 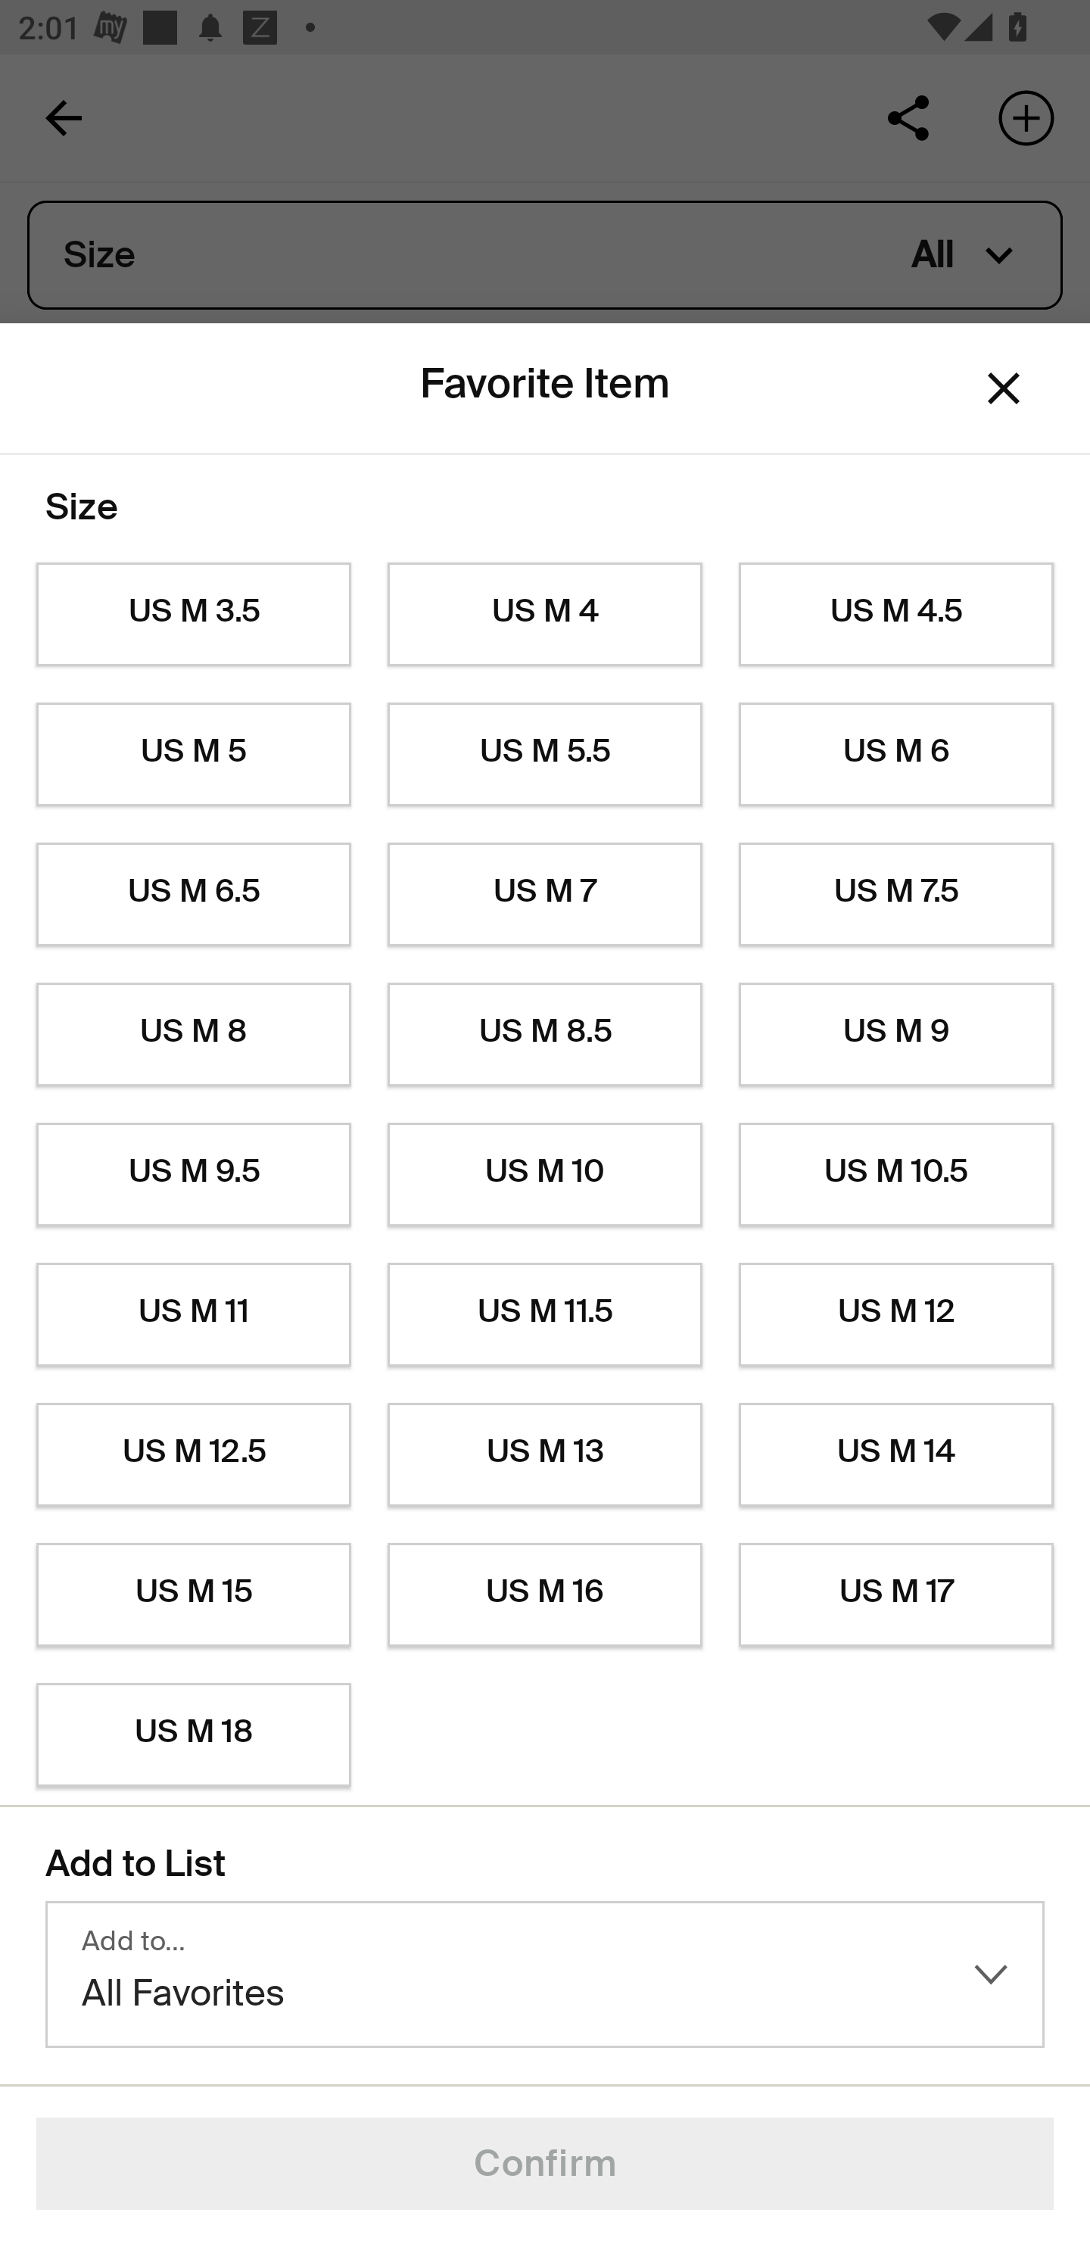 What do you see at coordinates (545, 2164) in the screenshot?
I see `Confirm` at bounding box center [545, 2164].